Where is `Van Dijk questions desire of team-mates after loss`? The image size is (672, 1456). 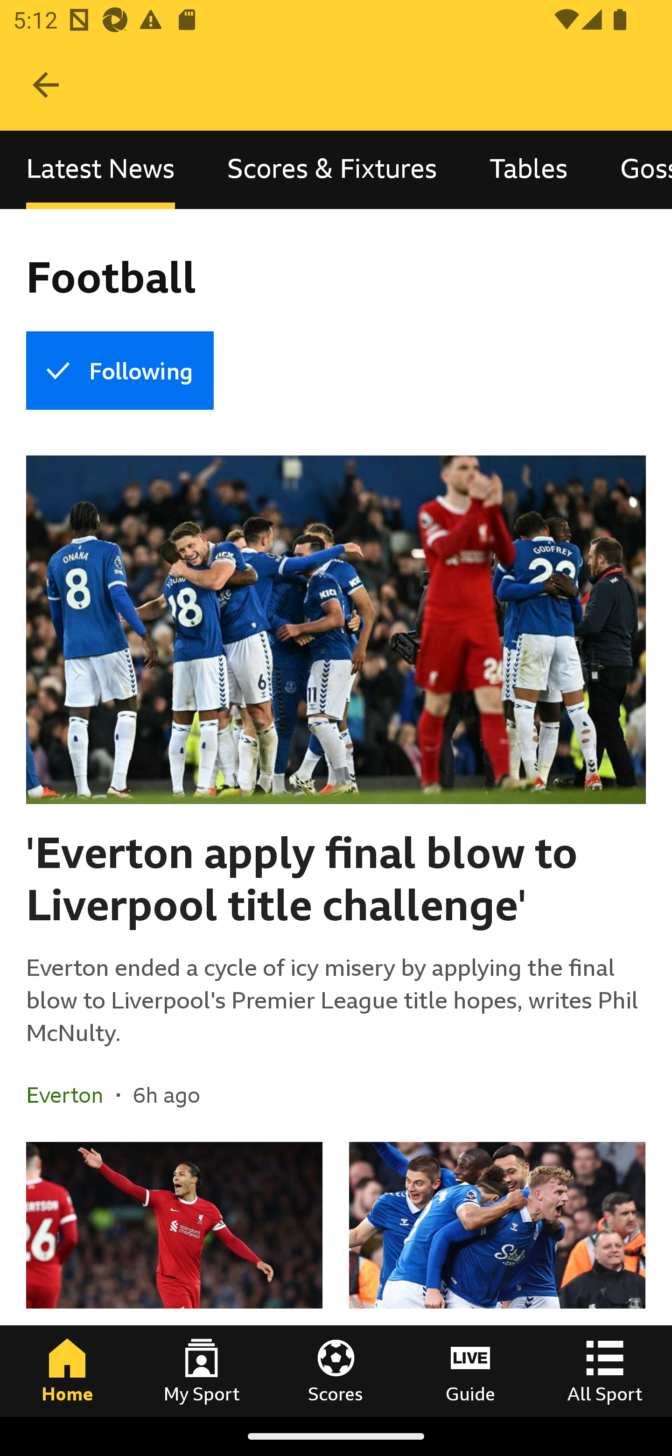
Van Dijk questions desire of team-mates after loss is located at coordinates (175, 1279).